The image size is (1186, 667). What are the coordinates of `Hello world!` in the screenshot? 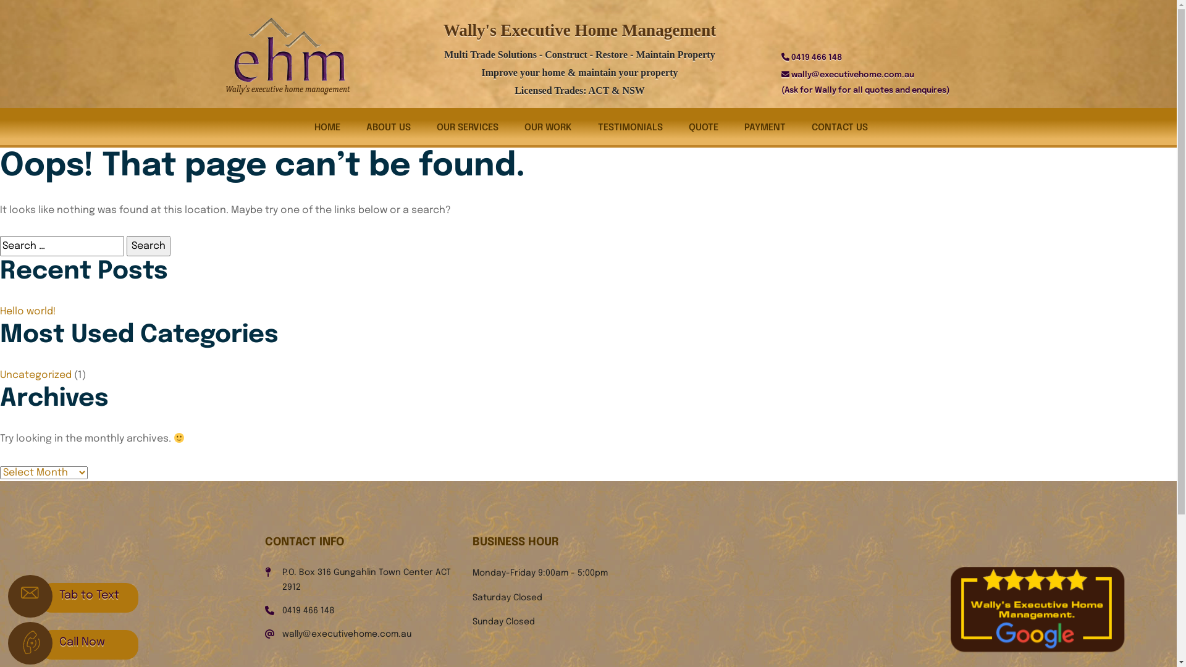 It's located at (28, 311).